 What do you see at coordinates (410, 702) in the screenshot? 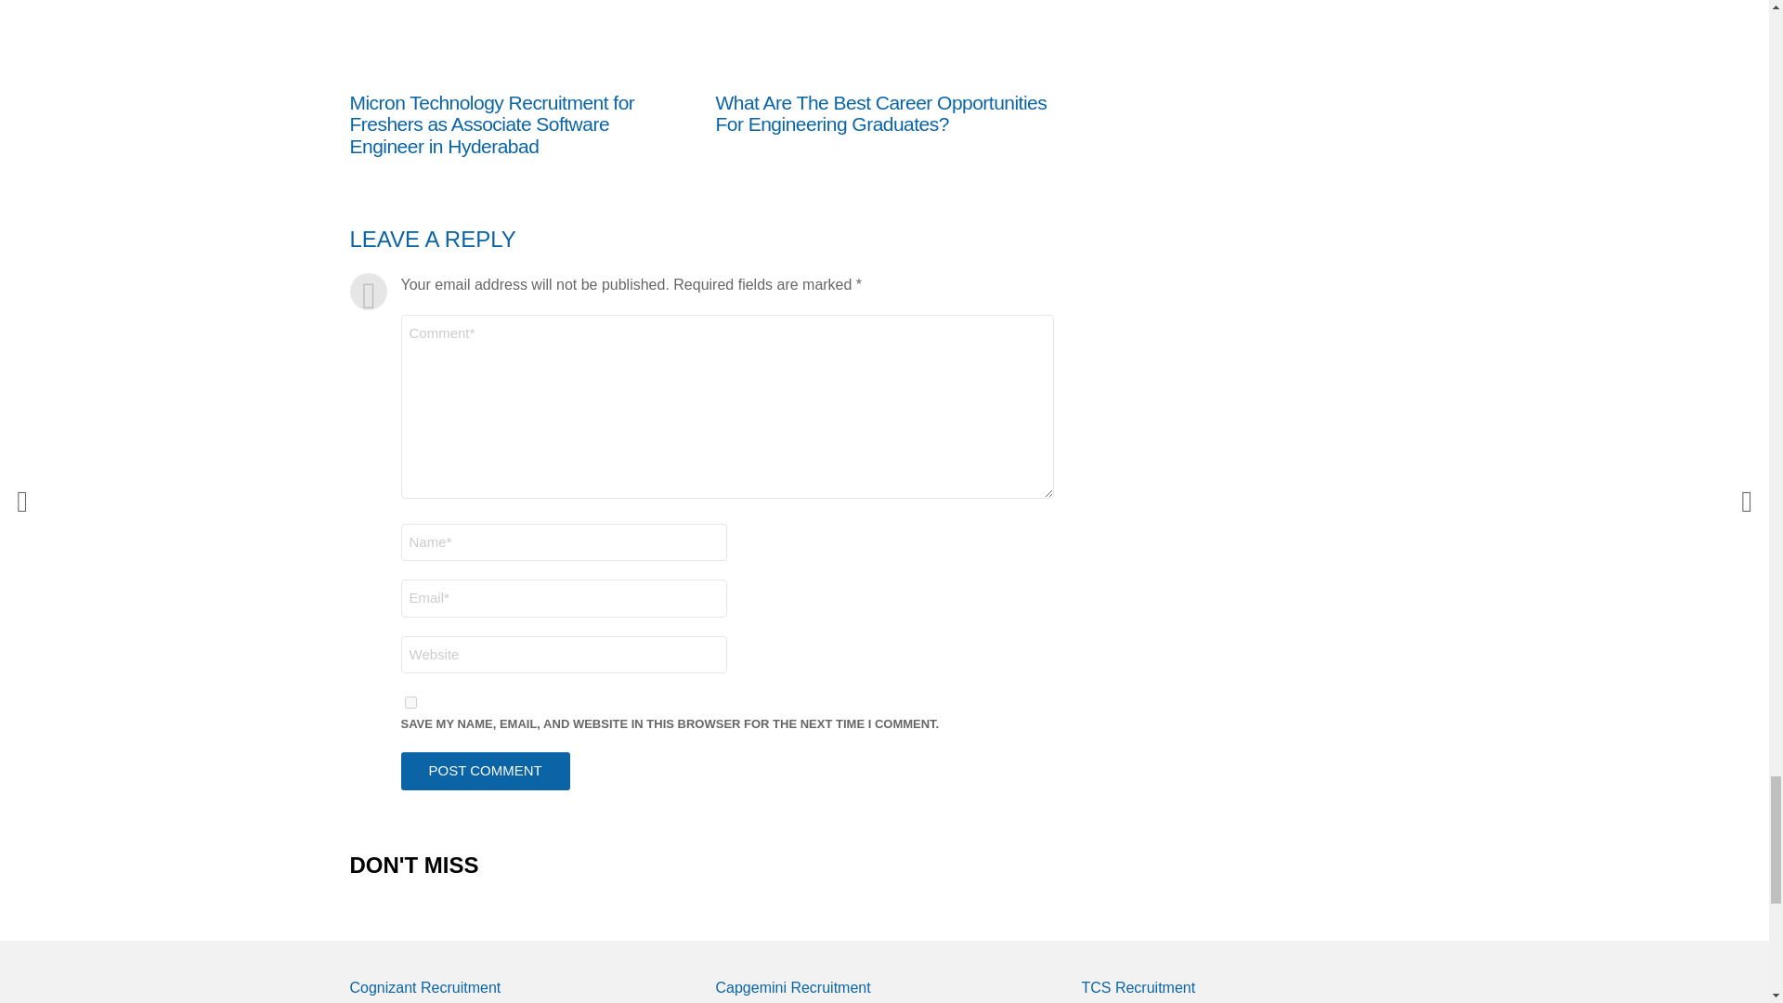
I see `yes` at bounding box center [410, 702].